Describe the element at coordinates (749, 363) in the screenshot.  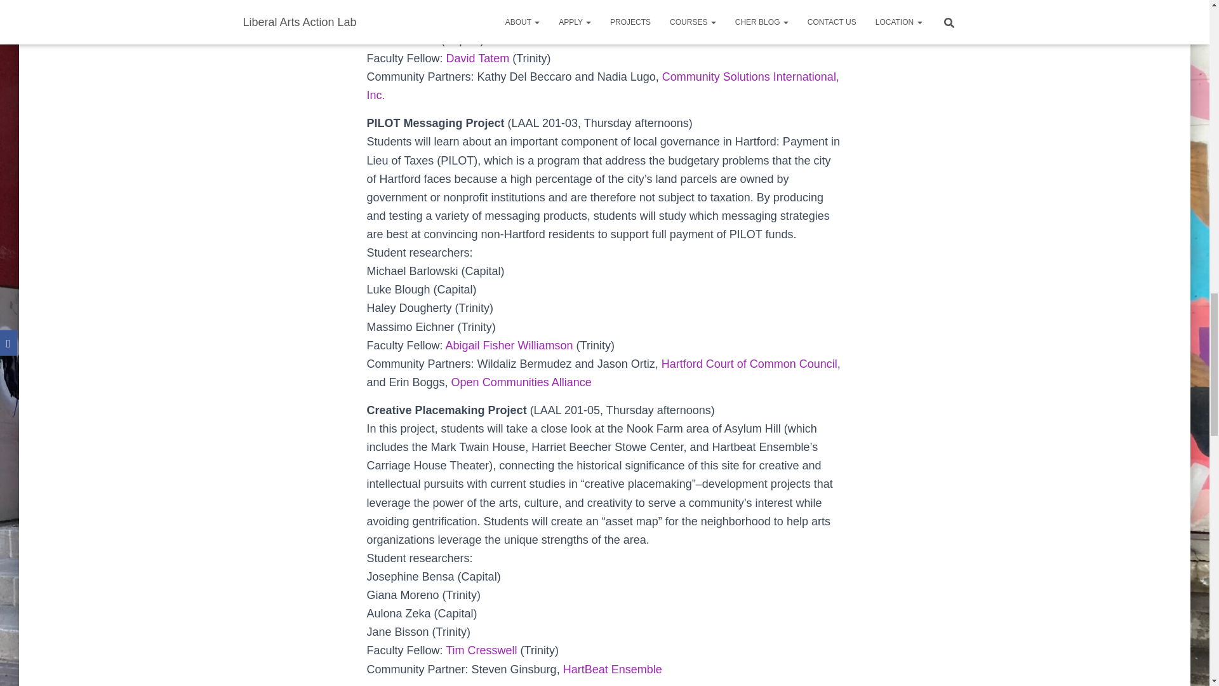
I see `Hartford Court of Common Council` at that location.